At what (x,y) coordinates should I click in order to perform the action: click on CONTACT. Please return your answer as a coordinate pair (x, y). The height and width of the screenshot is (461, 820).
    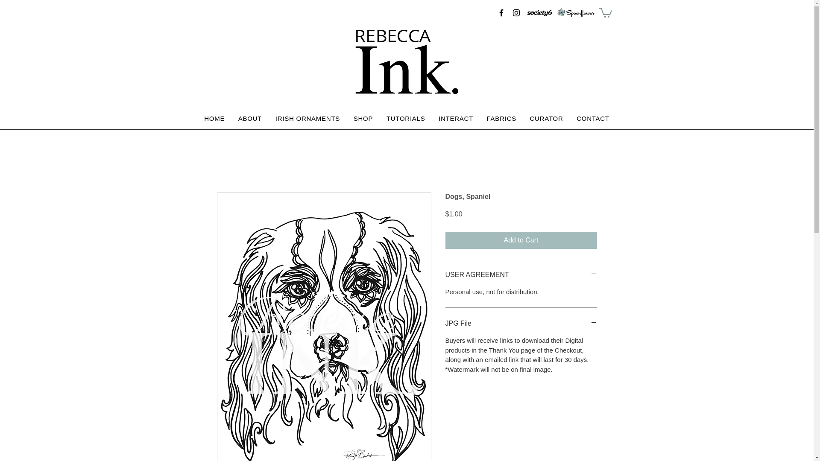
    Looking at the image, I should click on (593, 119).